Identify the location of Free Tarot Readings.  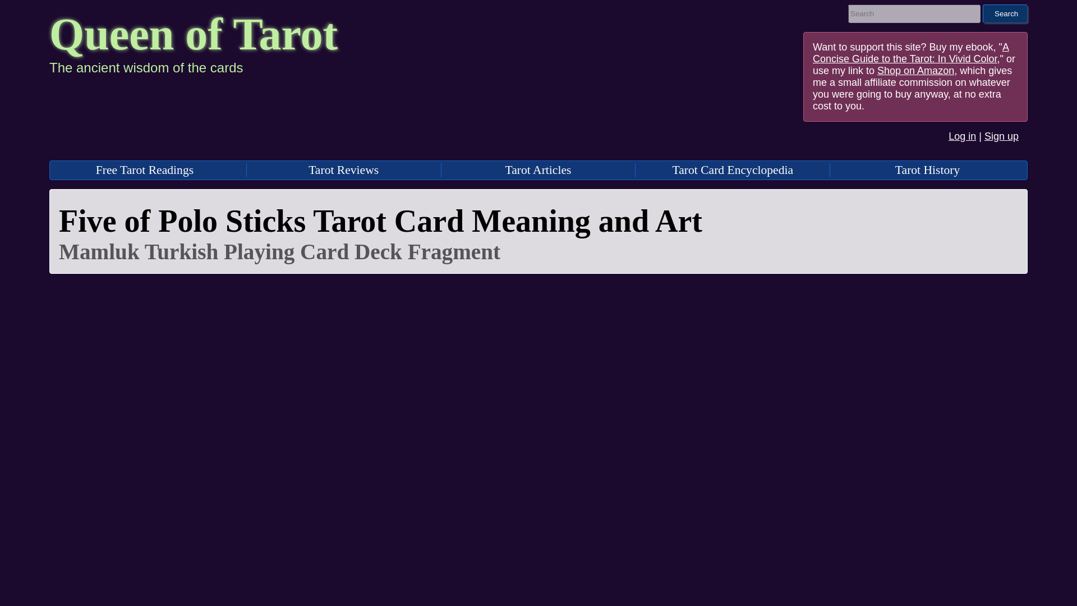
(145, 169).